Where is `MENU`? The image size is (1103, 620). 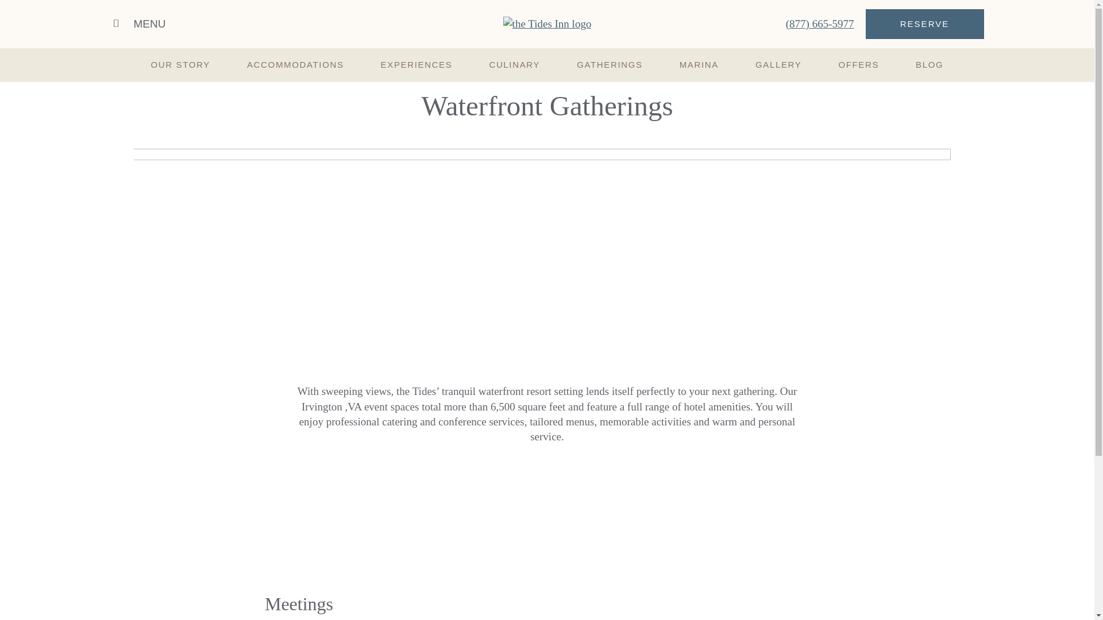 MENU is located at coordinates (139, 24).